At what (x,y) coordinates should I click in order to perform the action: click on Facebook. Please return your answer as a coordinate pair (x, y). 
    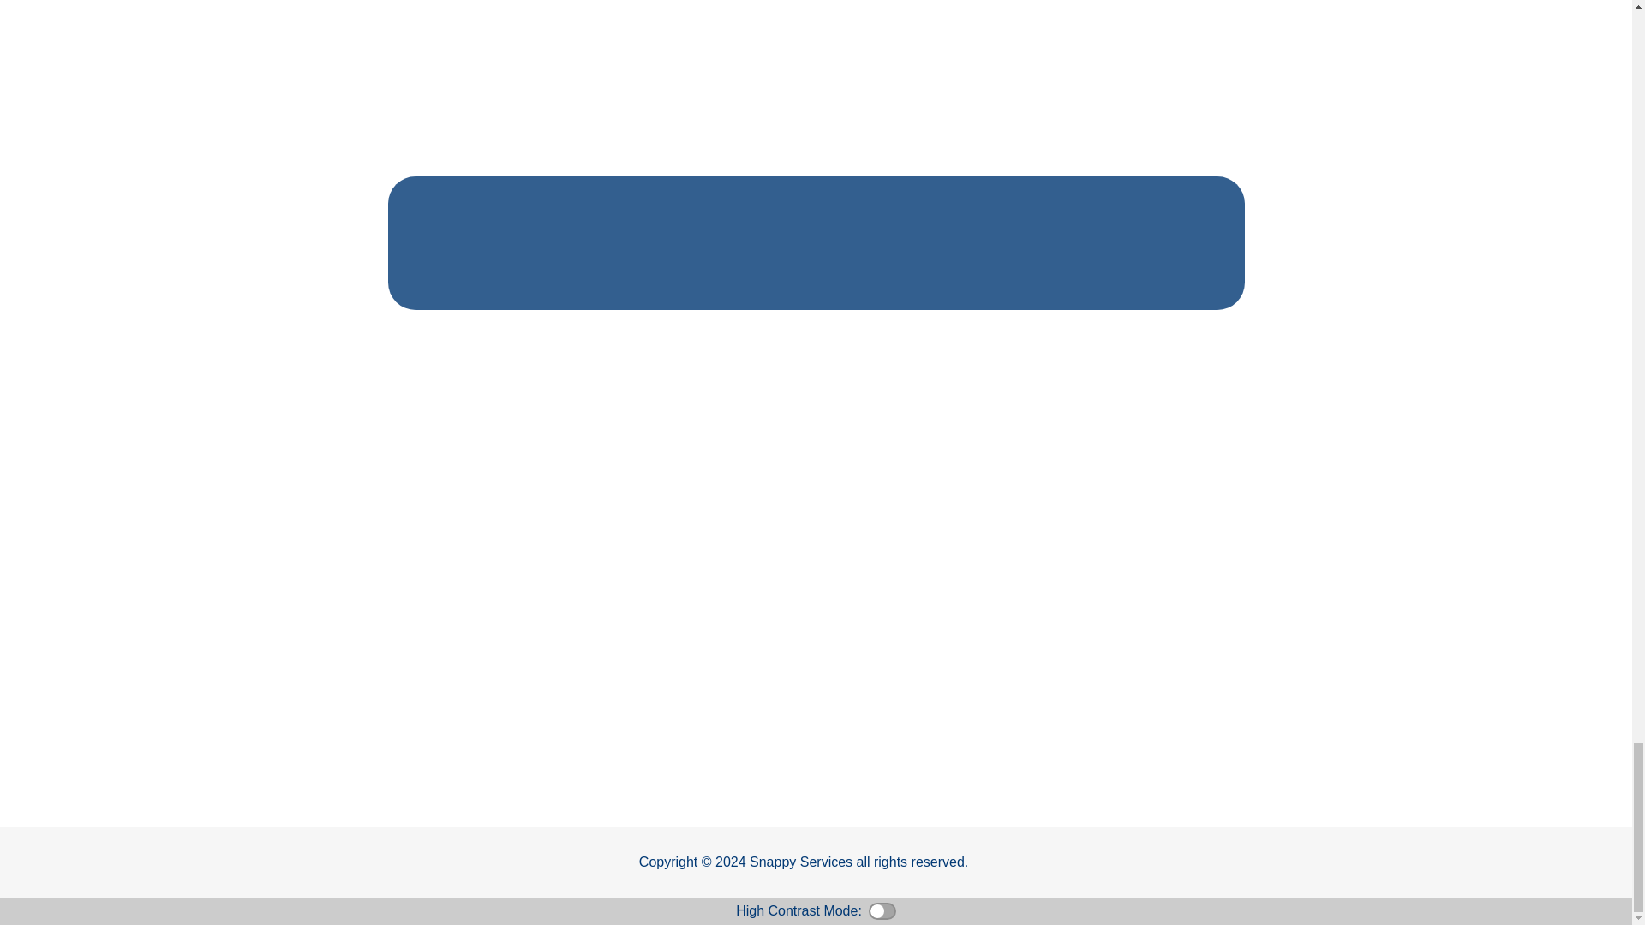
    Looking at the image, I should click on (278, 862).